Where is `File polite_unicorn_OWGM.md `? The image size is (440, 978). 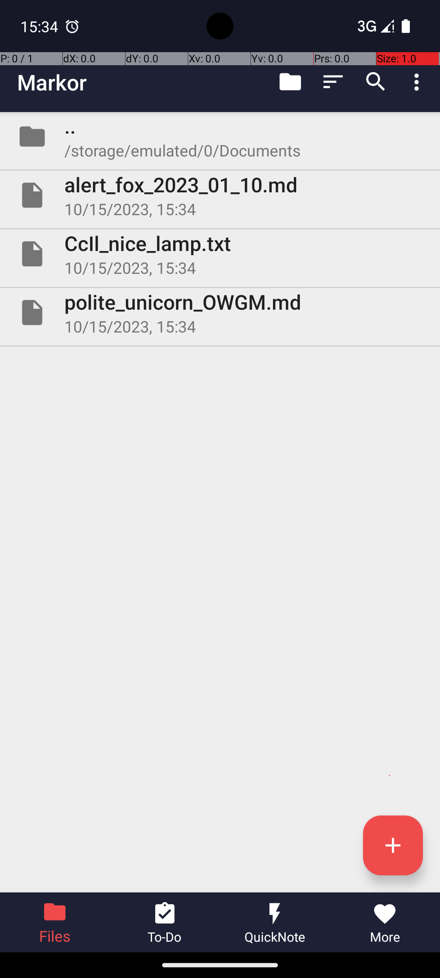
File polite_unicorn_OWGM.md  is located at coordinates (220, 312).